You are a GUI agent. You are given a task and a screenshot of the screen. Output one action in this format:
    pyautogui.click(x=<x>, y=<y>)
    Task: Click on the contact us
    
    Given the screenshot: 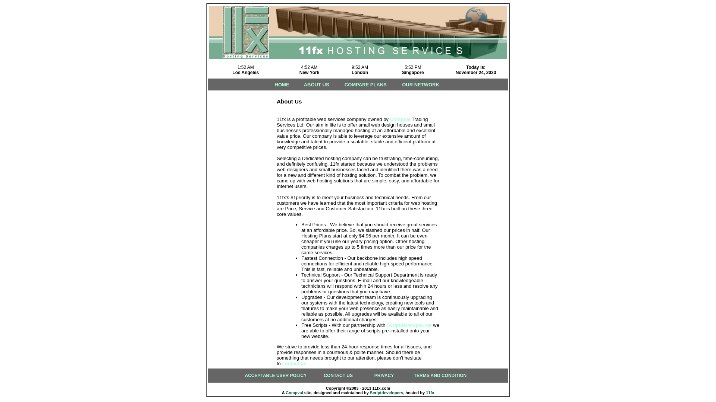 What is the action you would take?
    pyautogui.click(x=294, y=363)
    